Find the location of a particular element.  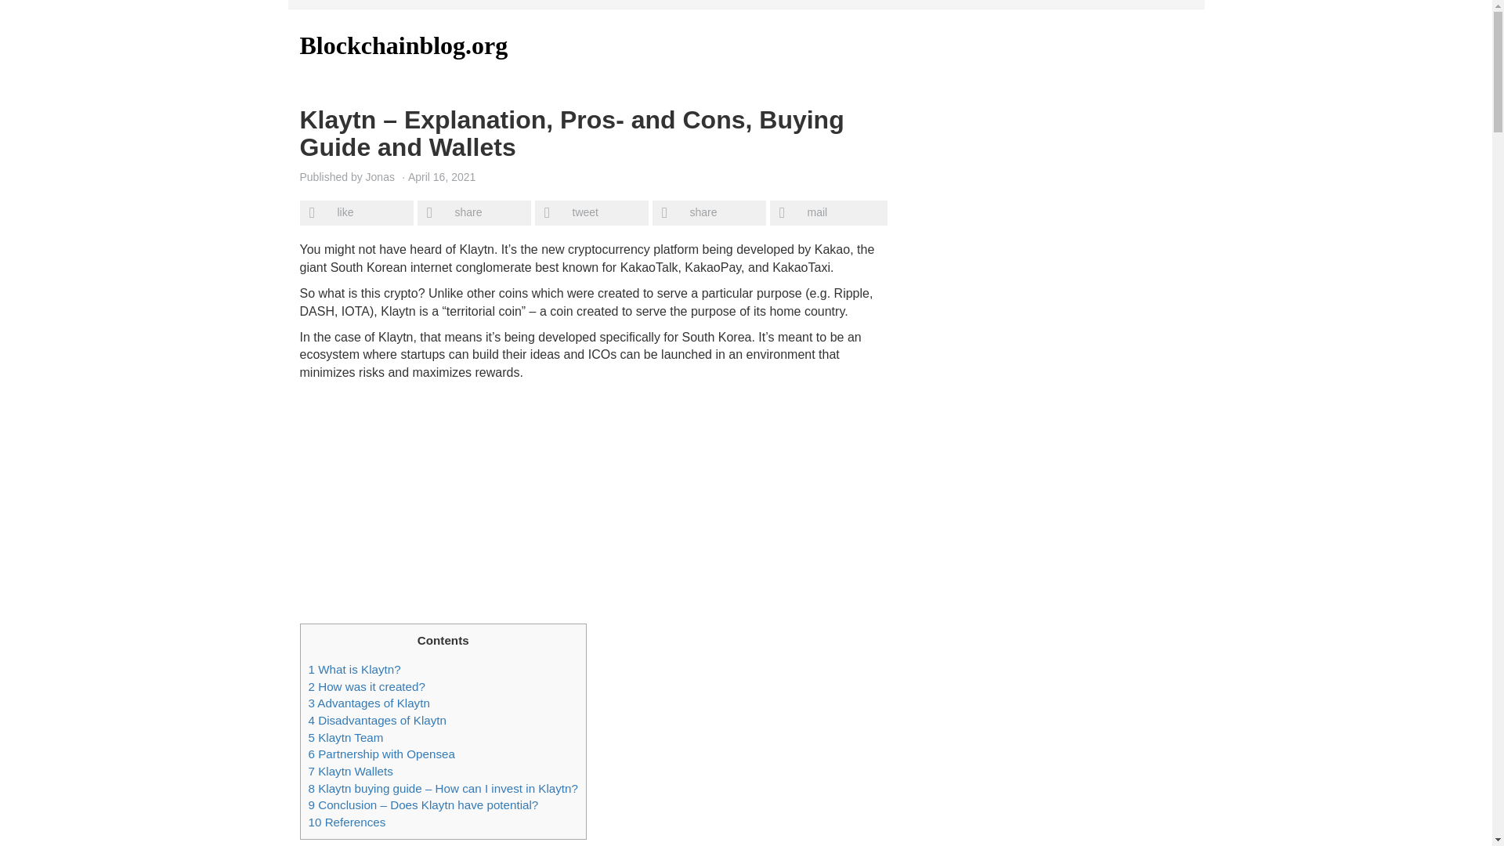

Blockchainblog.org is located at coordinates (440, 45).